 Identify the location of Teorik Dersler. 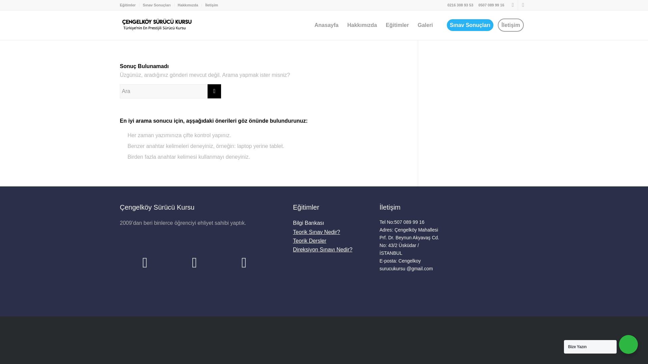
(309, 241).